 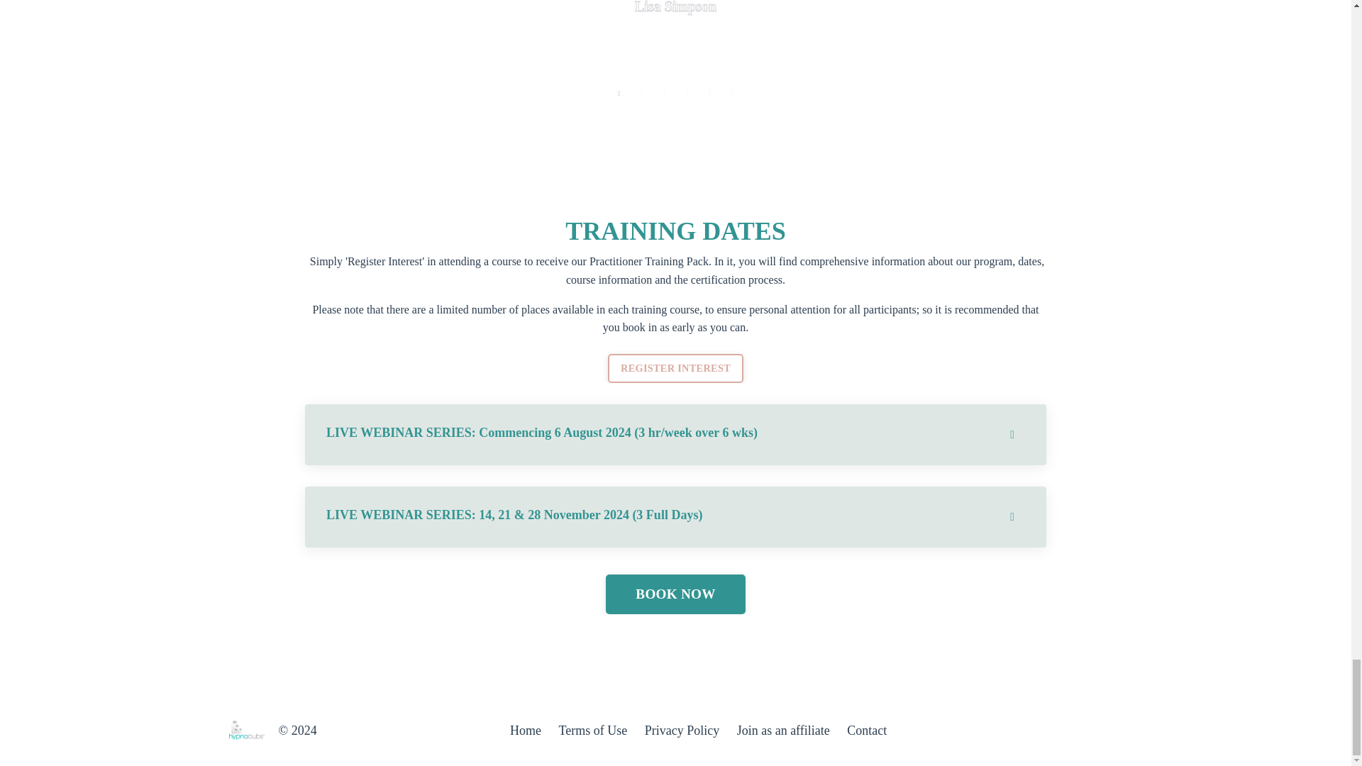 I want to click on Privacy Policy, so click(x=682, y=731).